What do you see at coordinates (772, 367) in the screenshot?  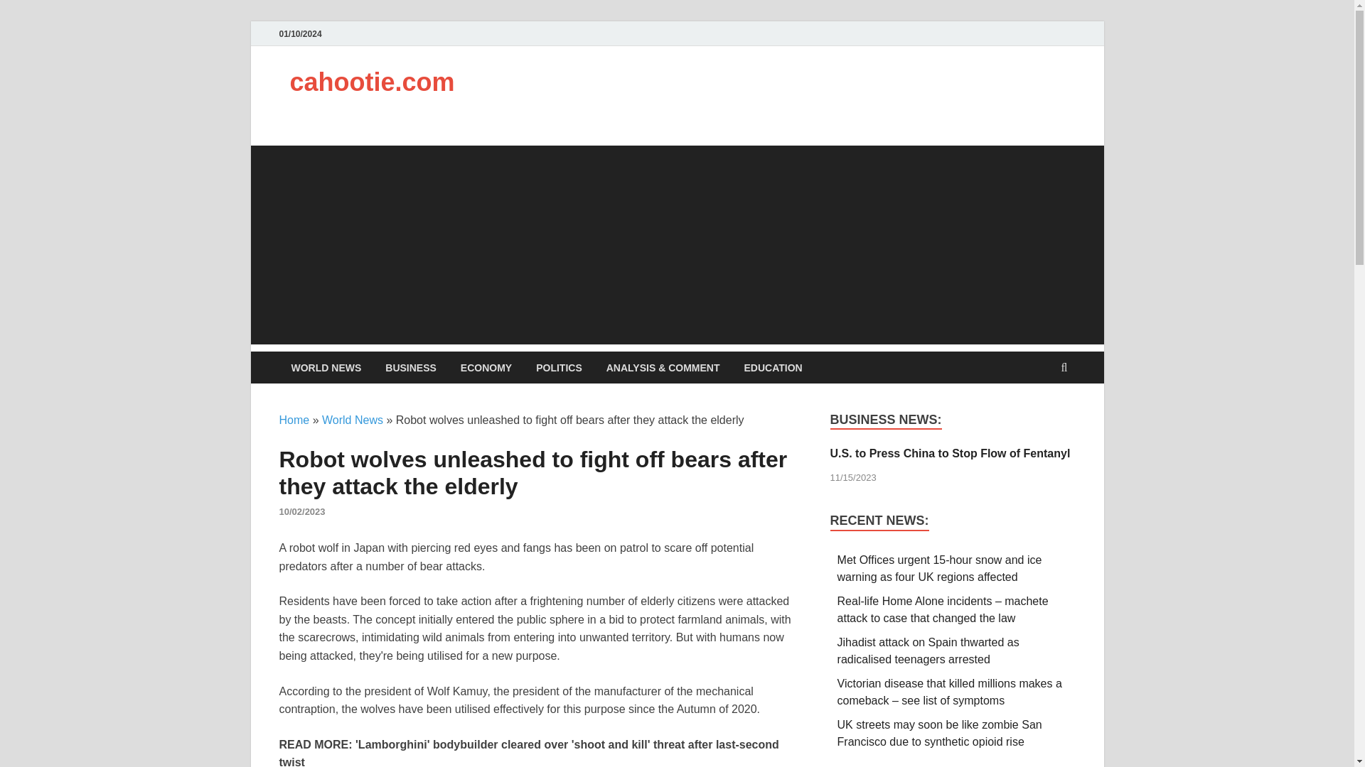 I see `EDUCATION` at bounding box center [772, 367].